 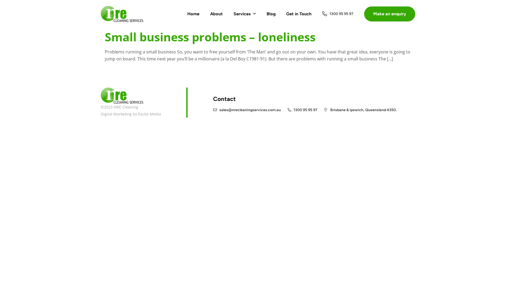 I want to click on 1300 95 95 97, so click(x=303, y=110).